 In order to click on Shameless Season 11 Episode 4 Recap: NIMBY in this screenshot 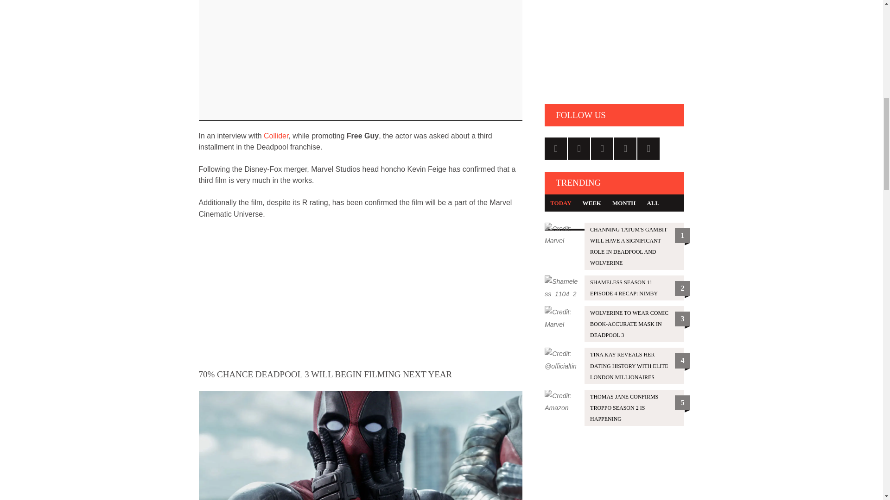, I will do `click(615, 288)`.